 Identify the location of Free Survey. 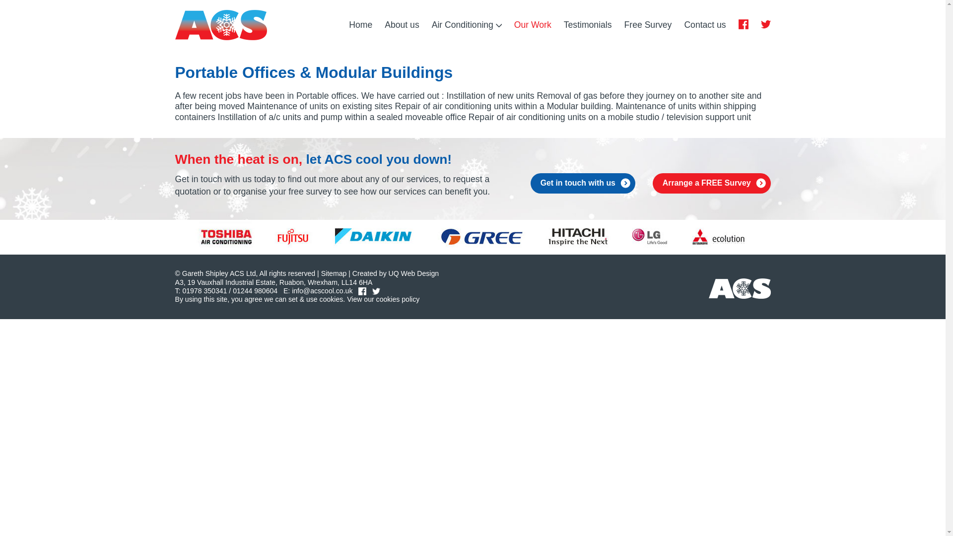
(648, 25).